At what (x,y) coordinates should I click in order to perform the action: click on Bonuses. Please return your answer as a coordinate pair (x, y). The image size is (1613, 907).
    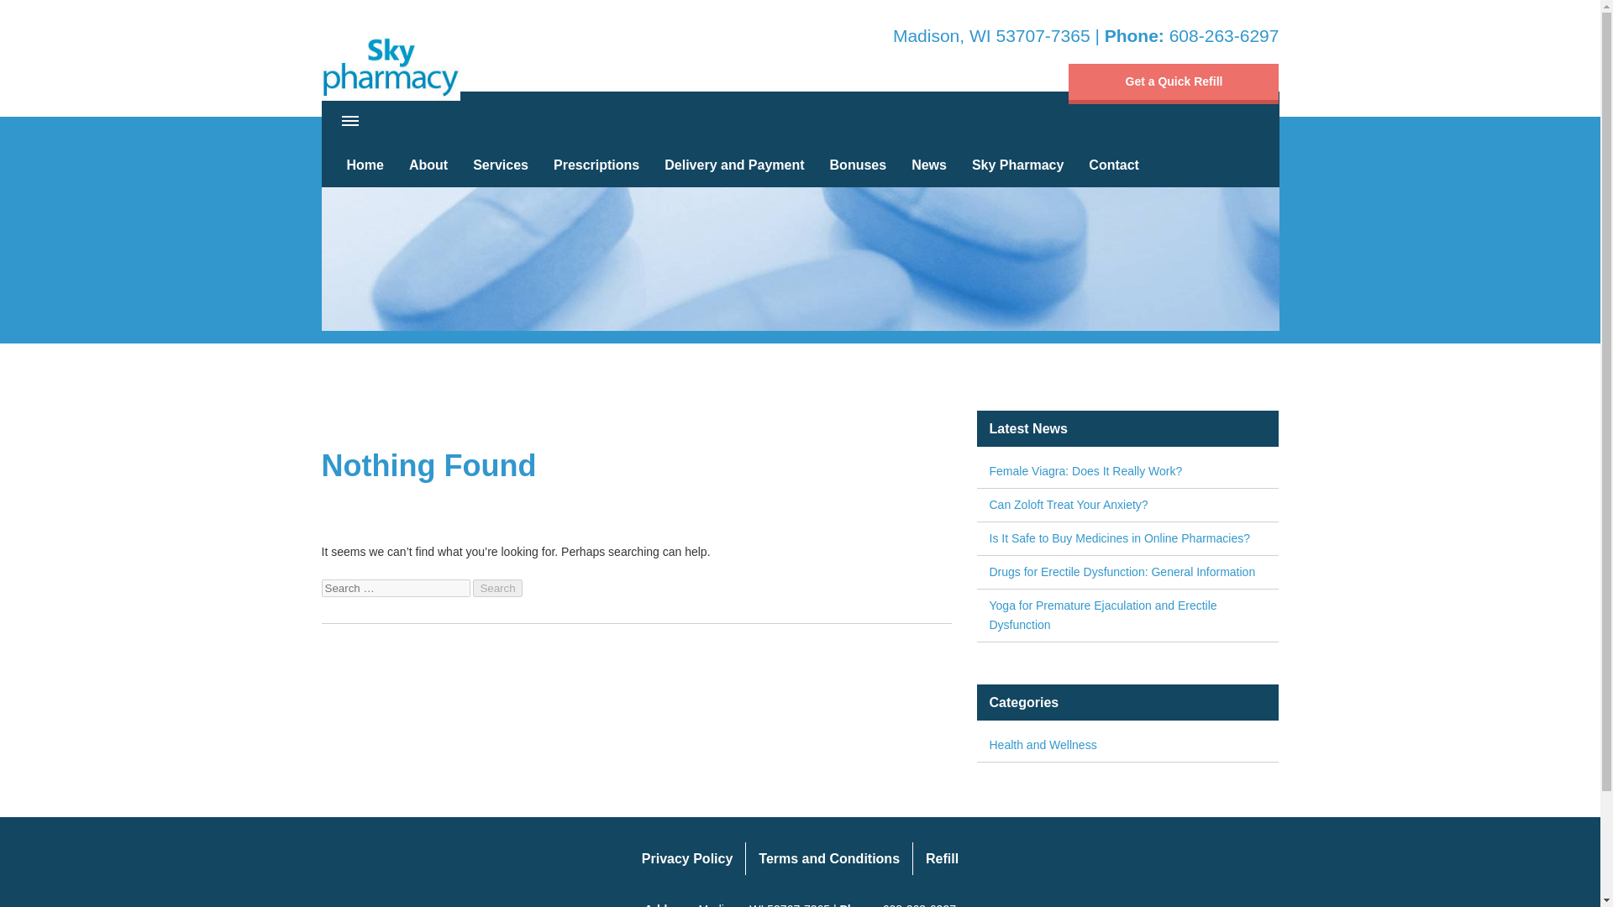
    Looking at the image, I should click on (859, 165).